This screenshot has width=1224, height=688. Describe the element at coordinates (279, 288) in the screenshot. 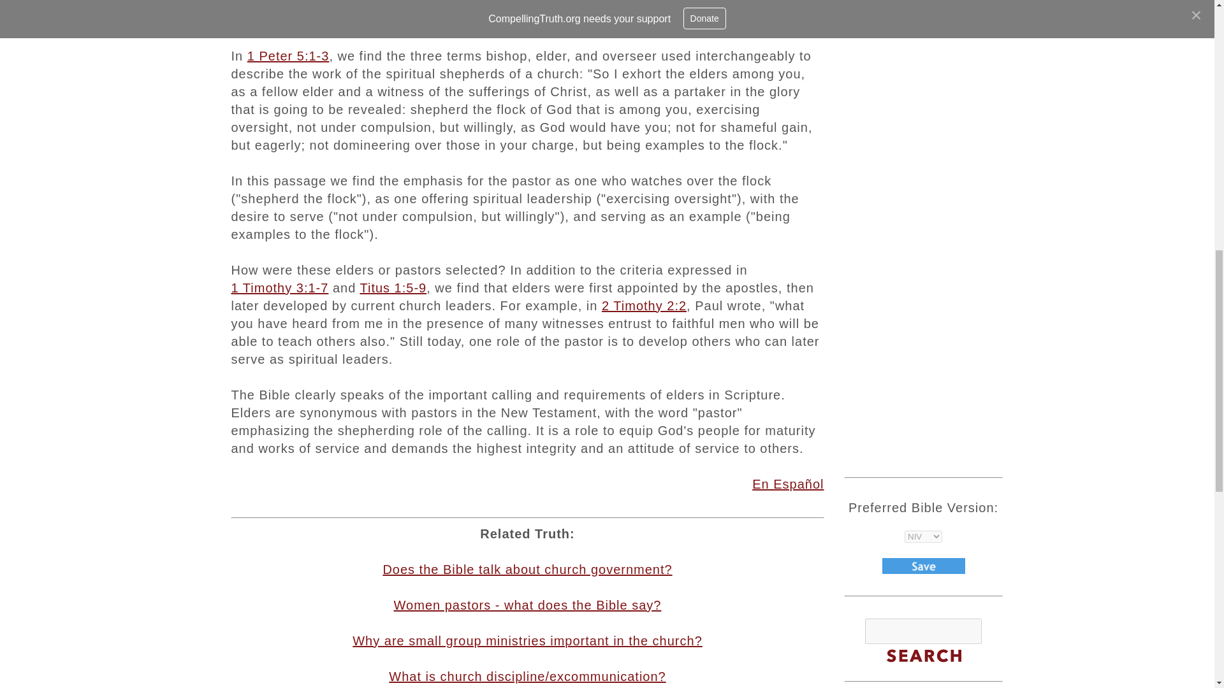

I see `1 Timothy 3:1-7` at that location.